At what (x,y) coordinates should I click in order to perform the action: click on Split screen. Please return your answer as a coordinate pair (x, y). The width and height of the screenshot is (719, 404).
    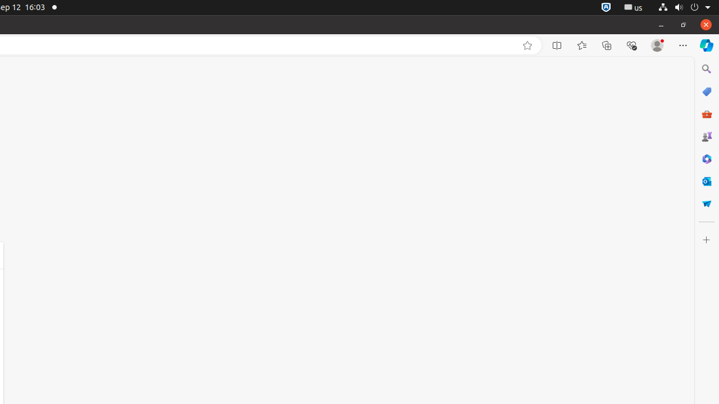
    Looking at the image, I should click on (557, 45).